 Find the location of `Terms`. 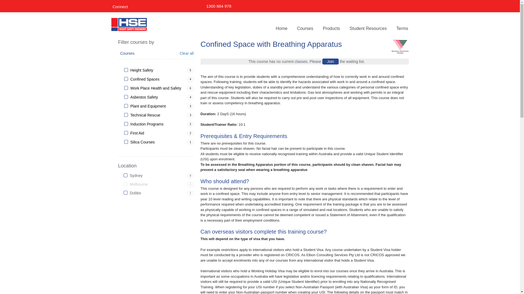

Terms is located at coordinates (402, 29).